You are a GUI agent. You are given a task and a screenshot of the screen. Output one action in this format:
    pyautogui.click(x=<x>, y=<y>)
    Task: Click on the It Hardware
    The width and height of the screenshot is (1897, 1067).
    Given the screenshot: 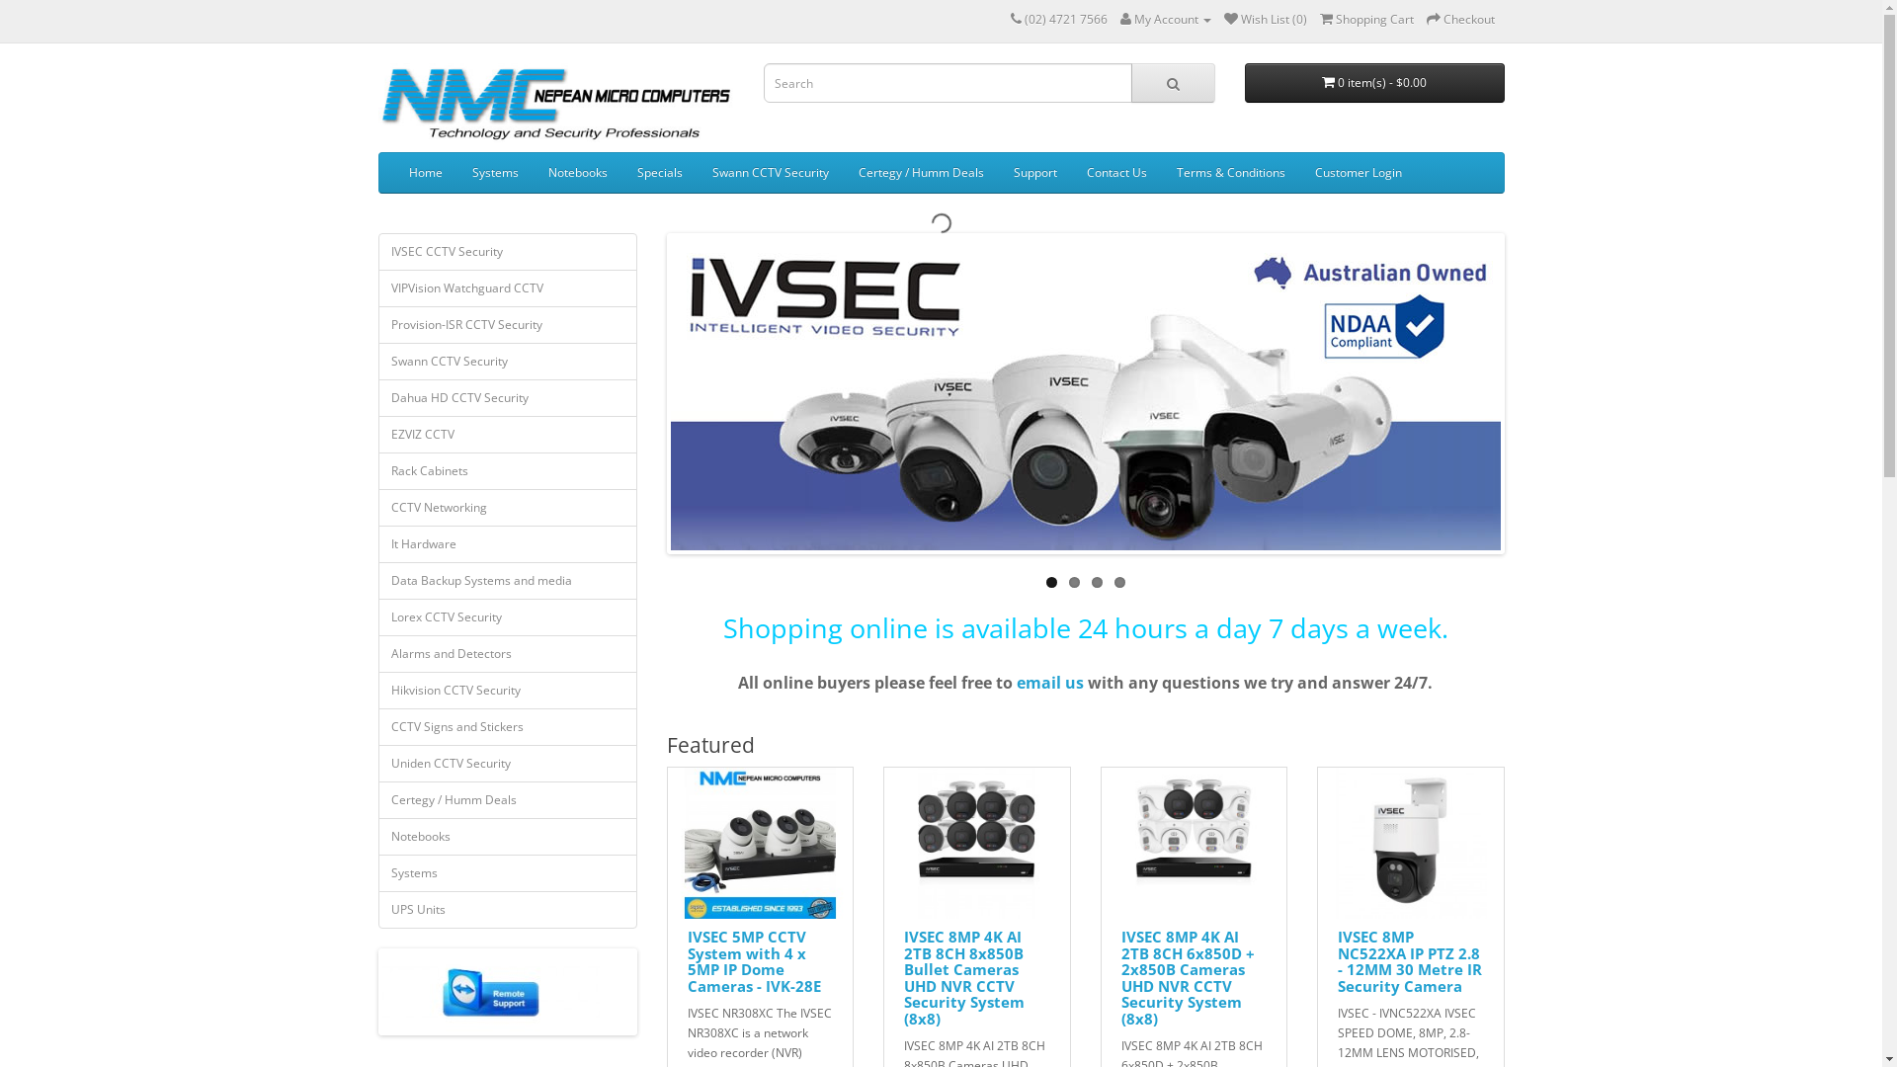 What is the action you would take?
    pyautogui.click(x=508, y=544)
    